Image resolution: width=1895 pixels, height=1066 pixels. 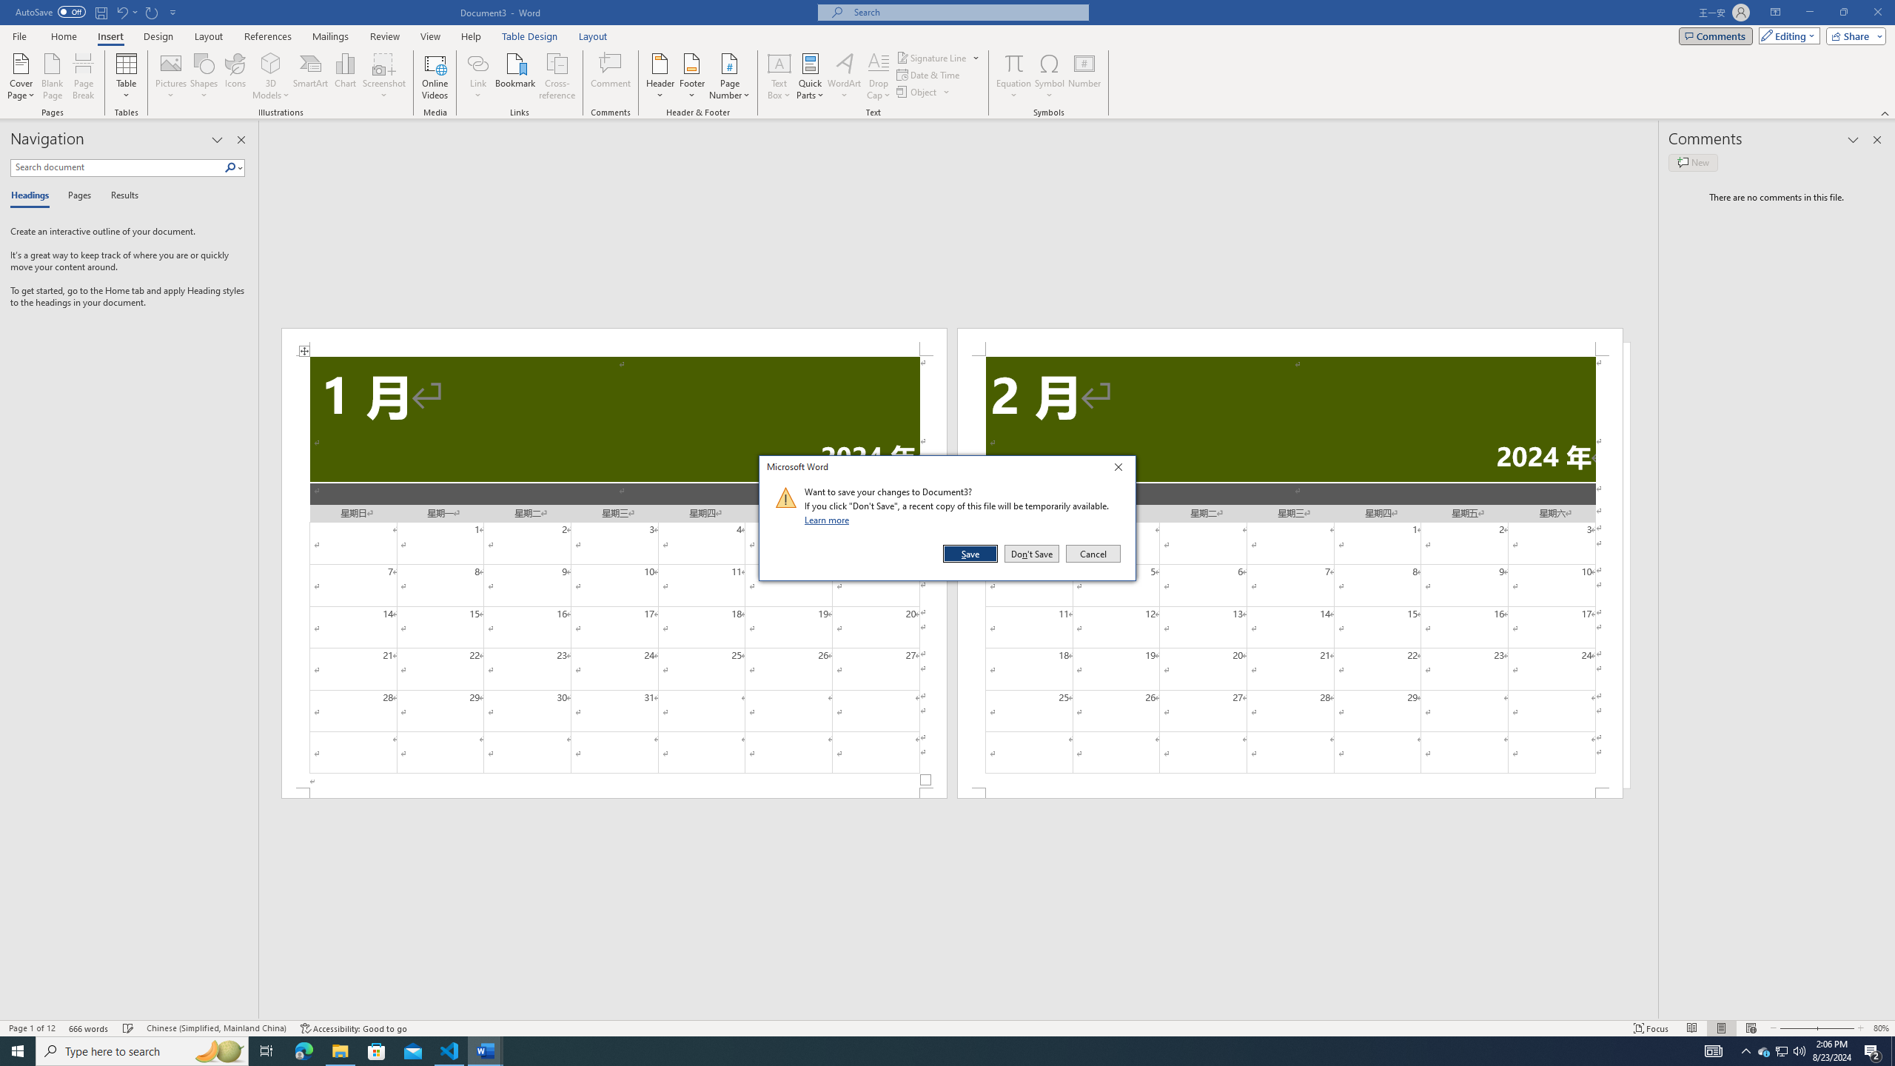 What do you see at coordinates (1289, 793) in the screenshot?
I see `Footer -Section 2-` at bounding box center [1289, 793].